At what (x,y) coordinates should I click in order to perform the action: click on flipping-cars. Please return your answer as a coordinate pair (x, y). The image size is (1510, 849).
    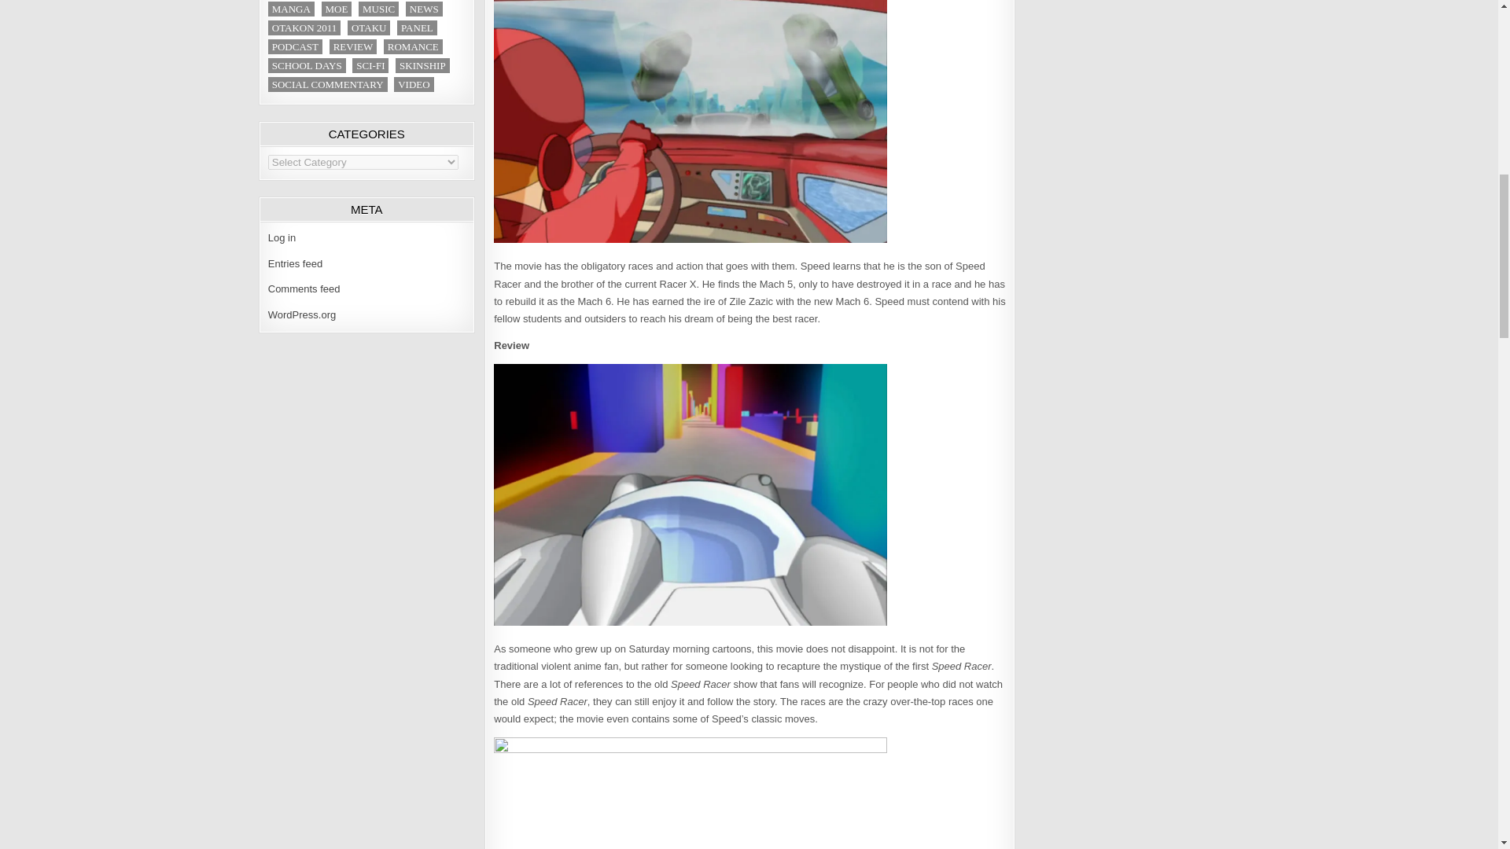
    Looking at the image, I should click on (691, 121).